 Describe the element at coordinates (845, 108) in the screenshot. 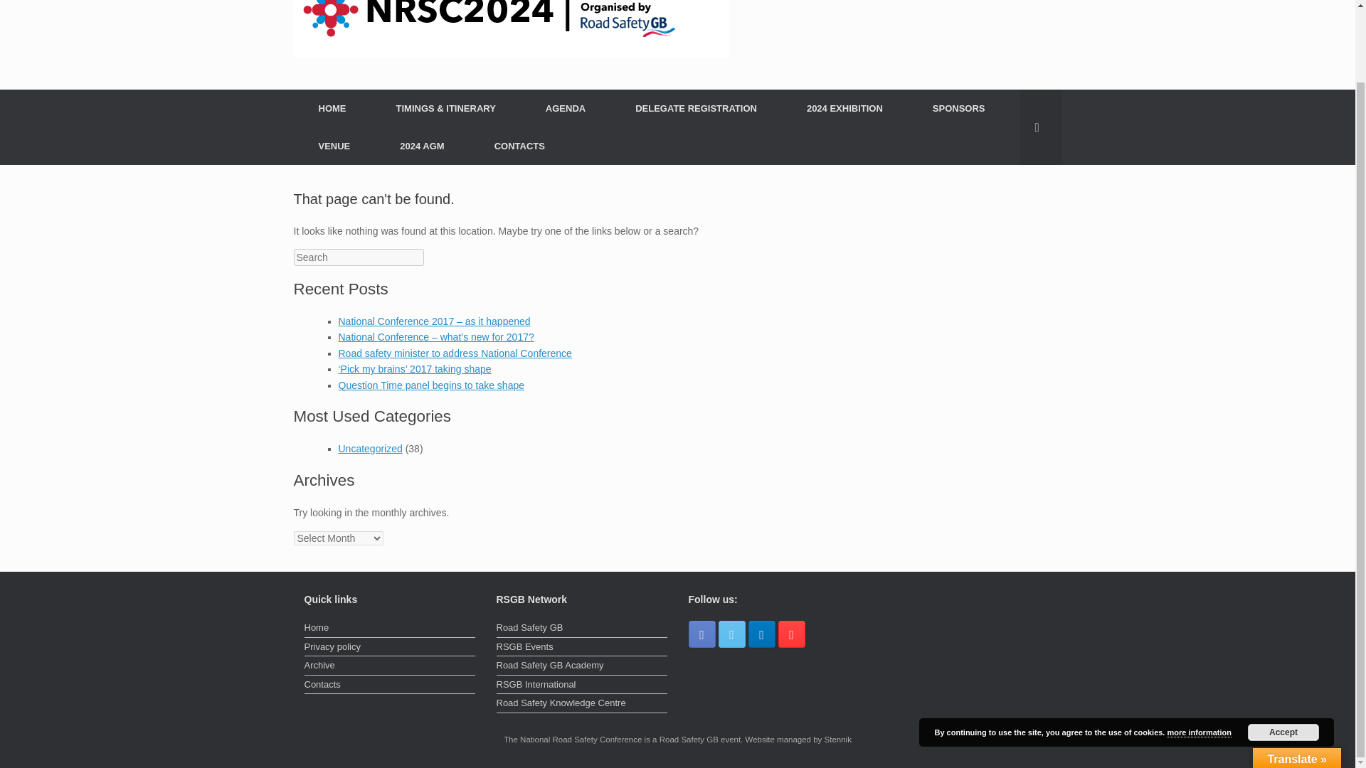

I see `2024 EXHIBITION` at that location.